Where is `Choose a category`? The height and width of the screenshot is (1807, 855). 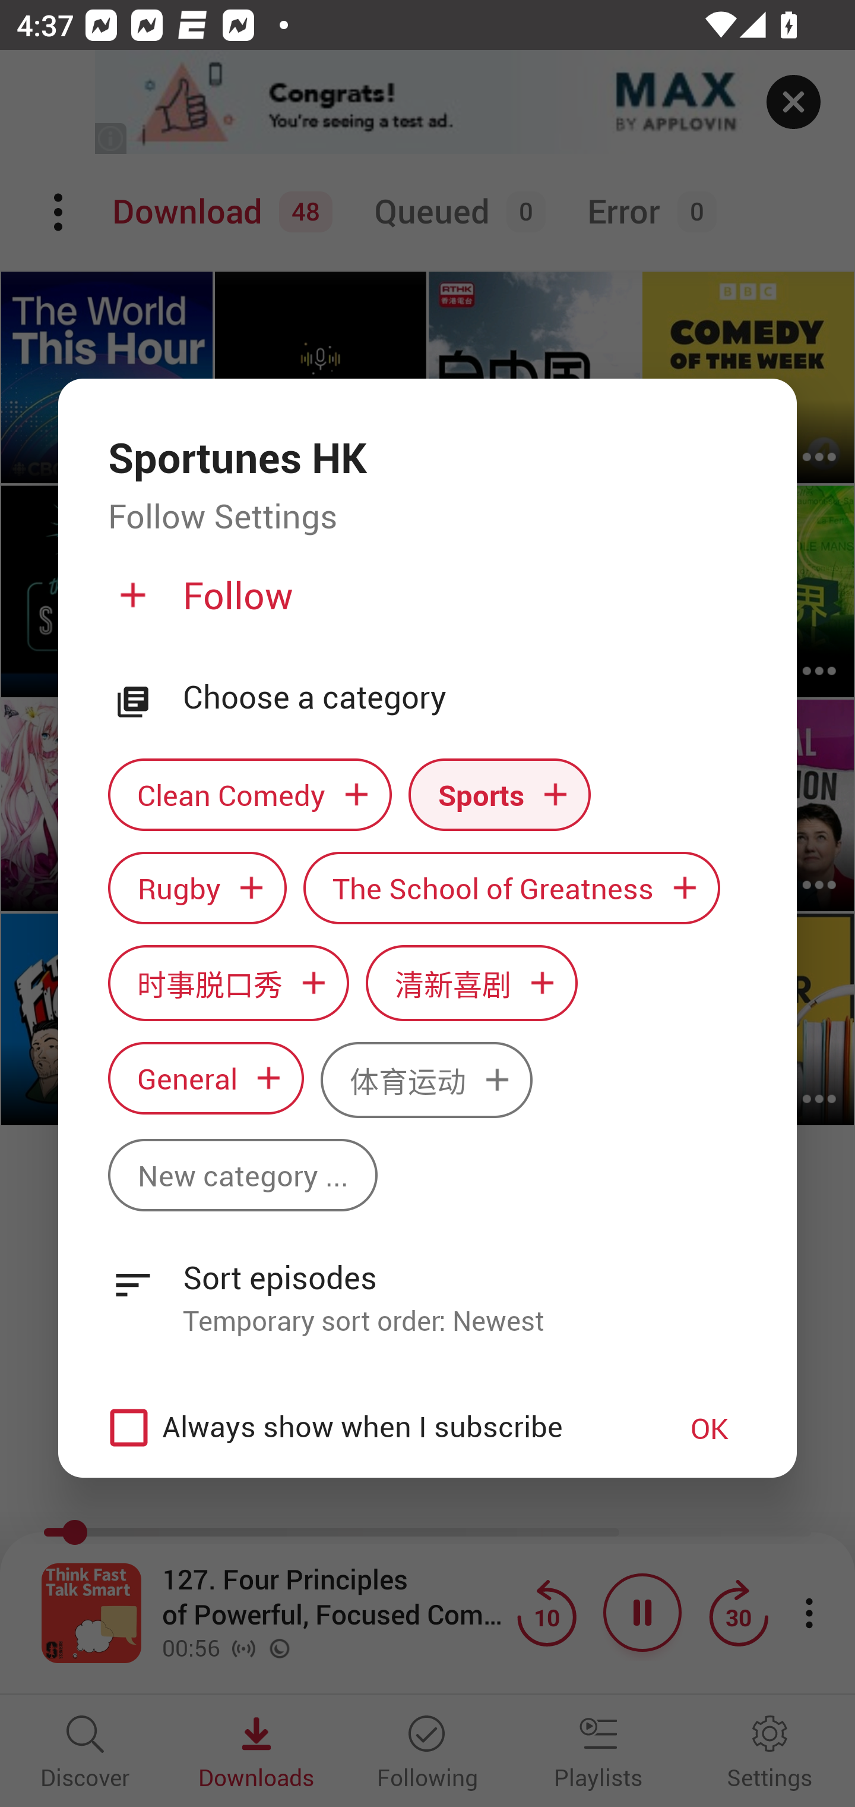 Choose a category is located at coordinates (465, 697).